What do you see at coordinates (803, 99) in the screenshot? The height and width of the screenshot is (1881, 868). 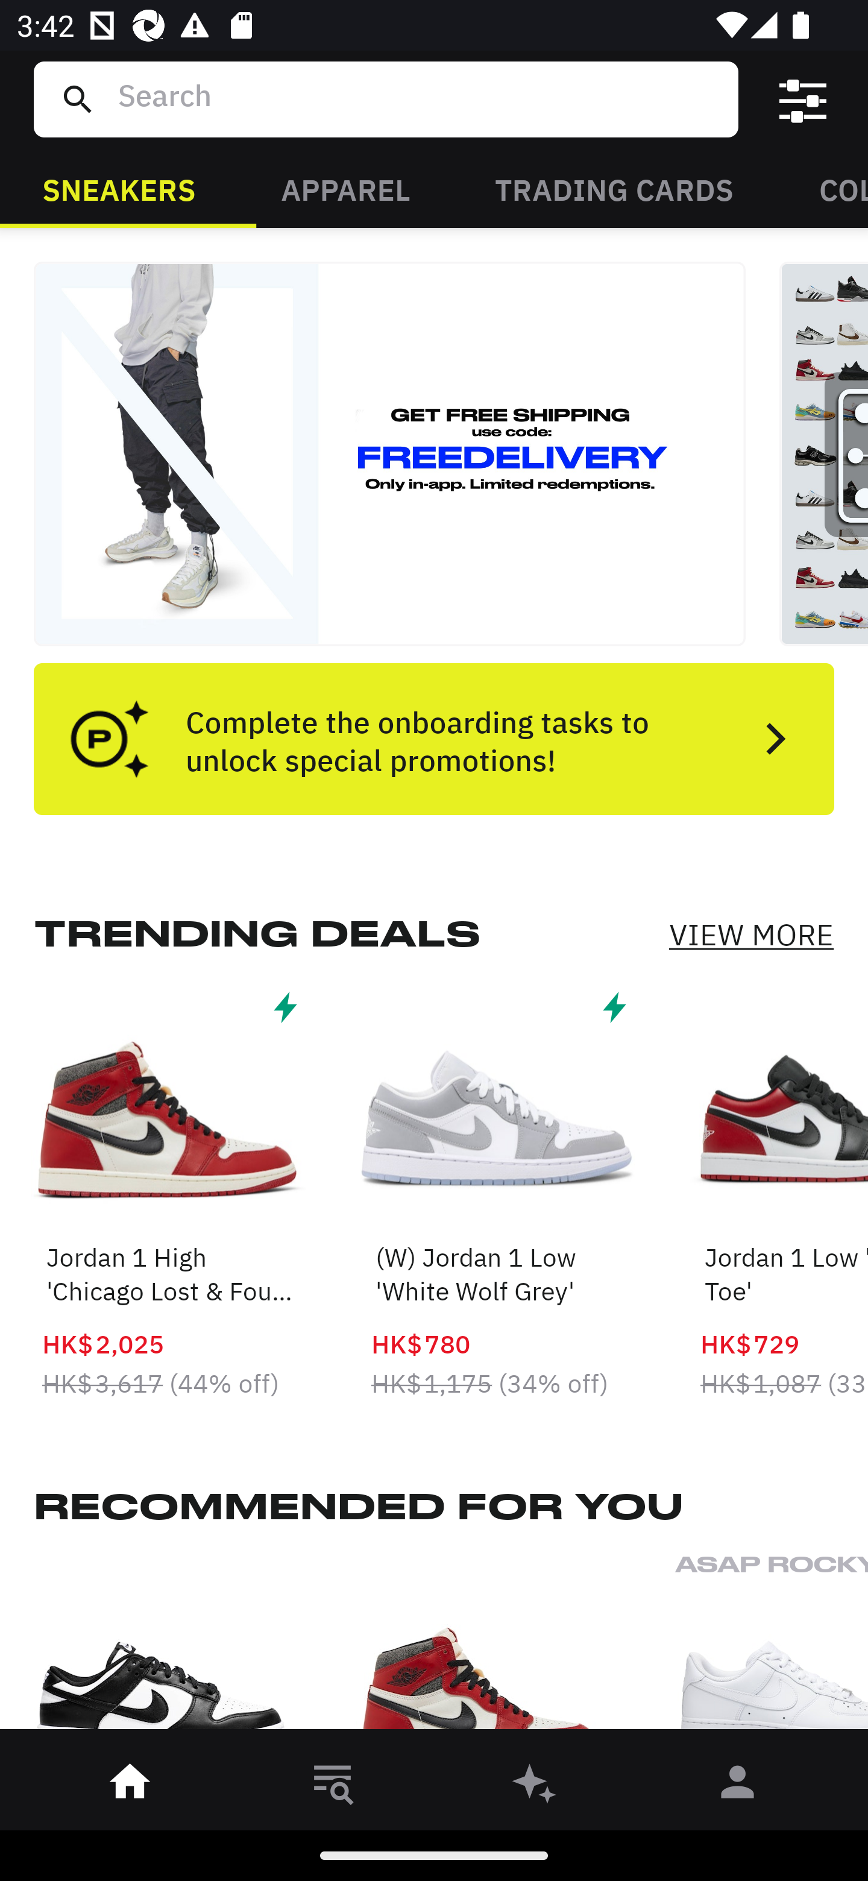 I see `` at bounding box center [803, 99].